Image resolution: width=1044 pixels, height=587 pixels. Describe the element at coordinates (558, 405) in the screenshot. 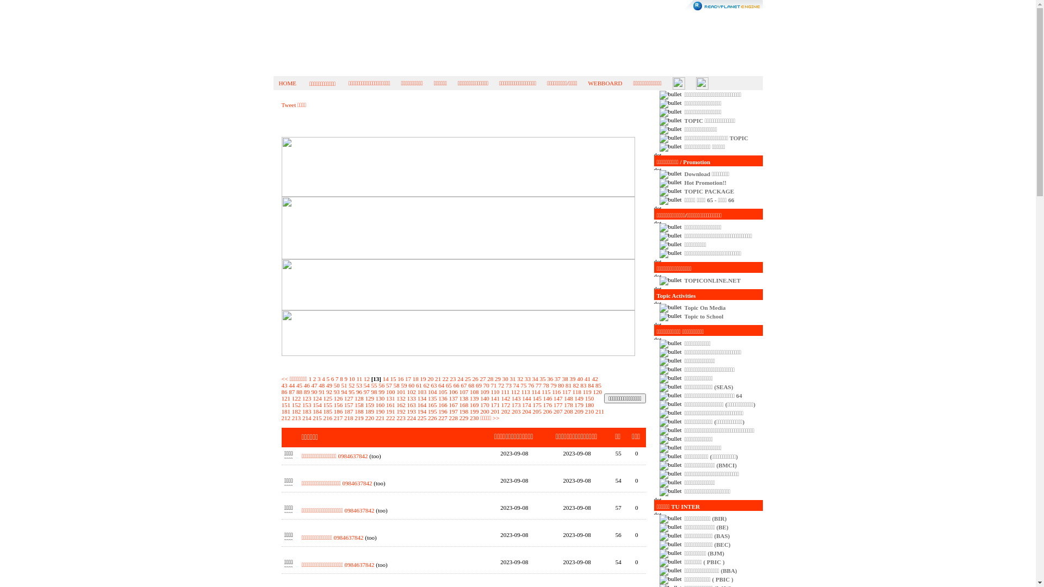

I see `177` at that location.